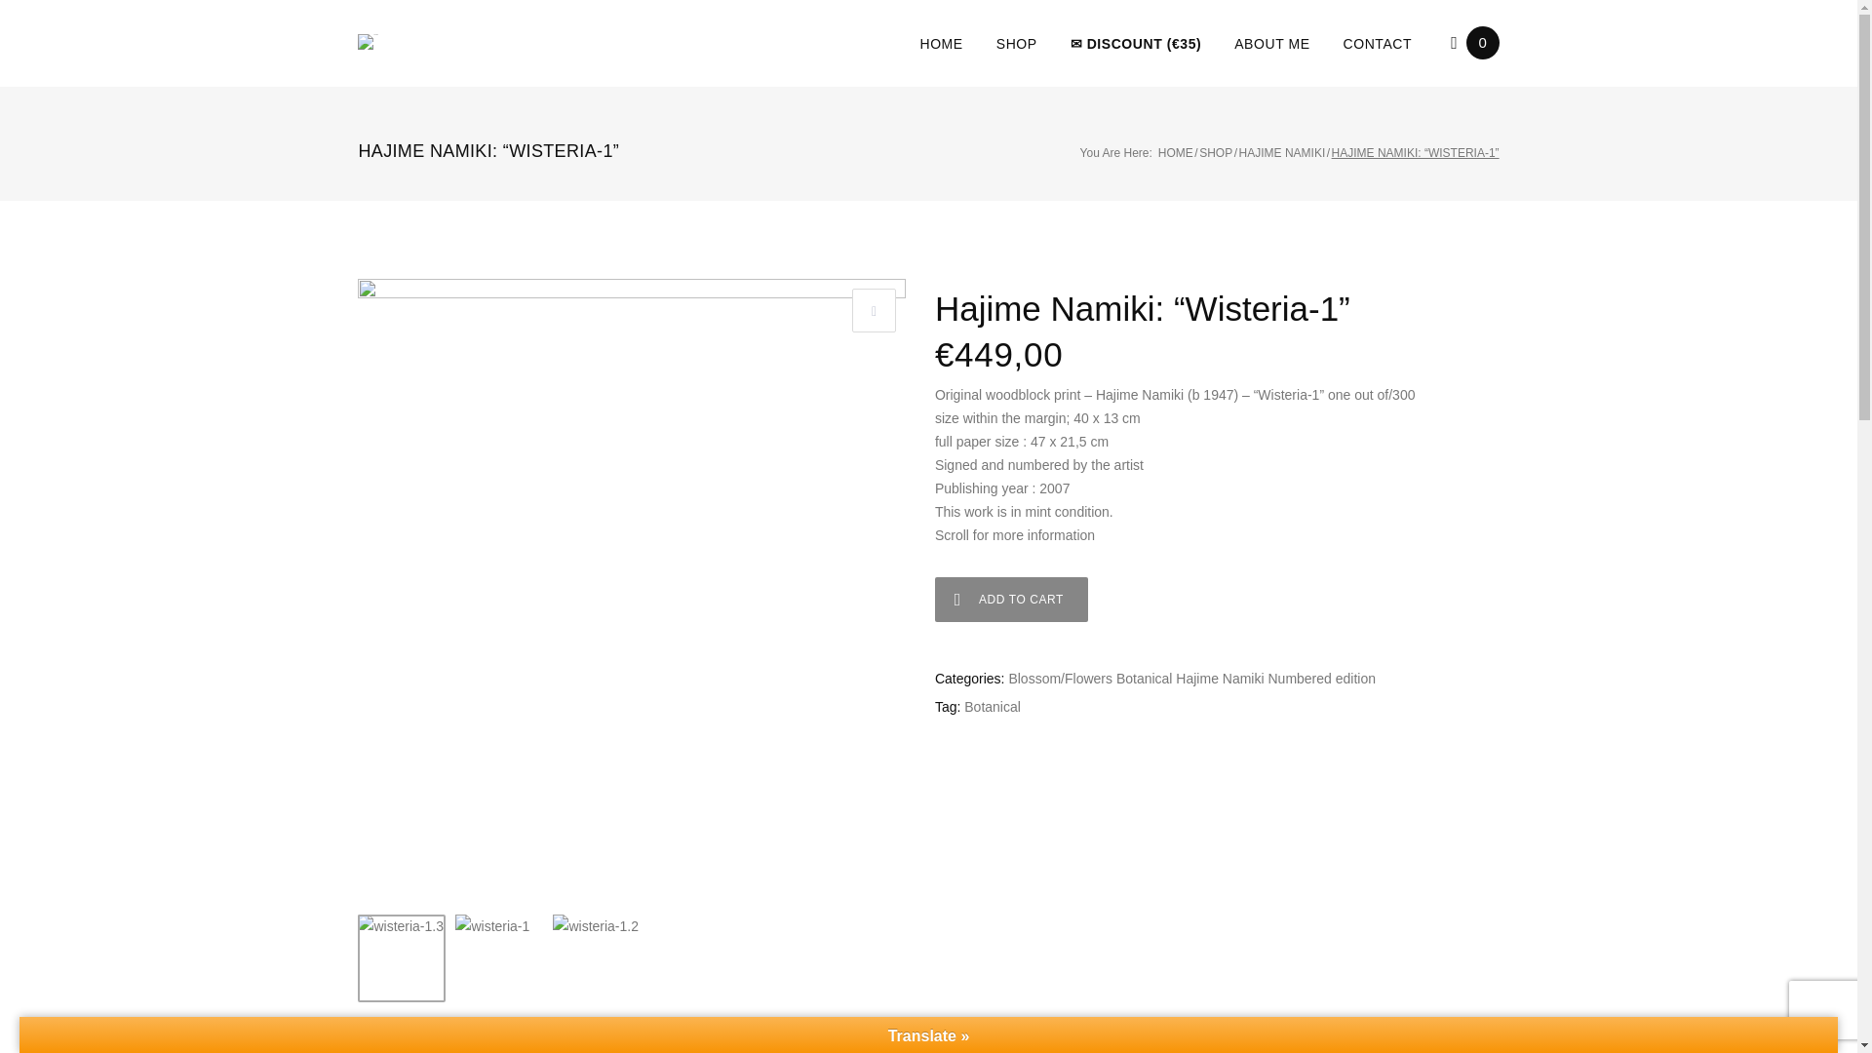 This screenshot has width=1872, height=1053. I want to click on ADD TO CART, so click(1010, 599).